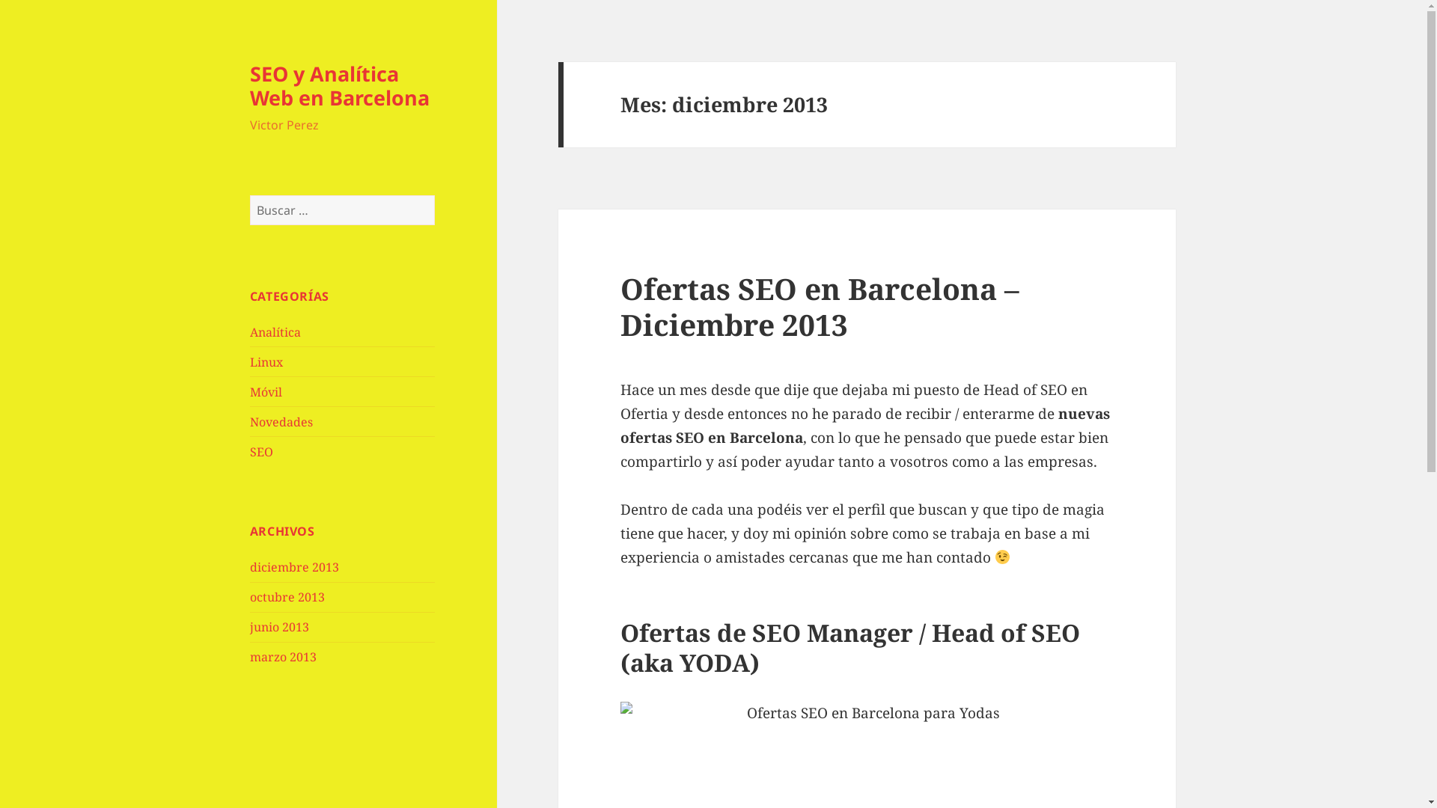 The image size is (1437, 808). What do you see at coordinates (281, 422) in the screenshot?
I see `Novedades` at bounding box center [281, 422].